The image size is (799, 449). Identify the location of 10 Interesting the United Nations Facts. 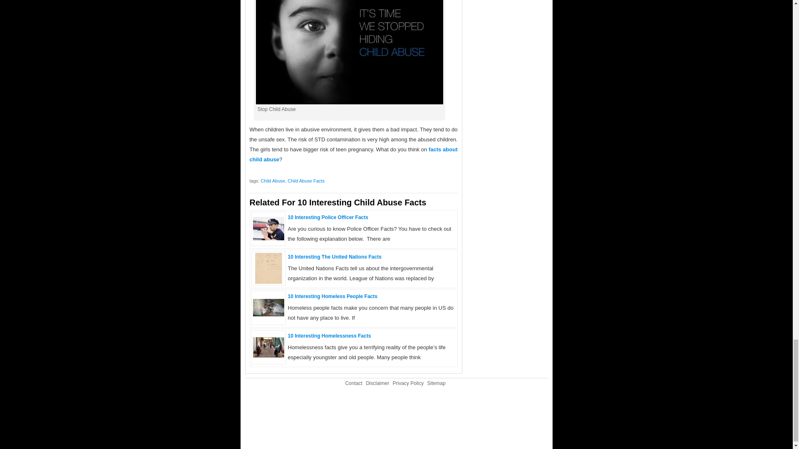
(268, 282).